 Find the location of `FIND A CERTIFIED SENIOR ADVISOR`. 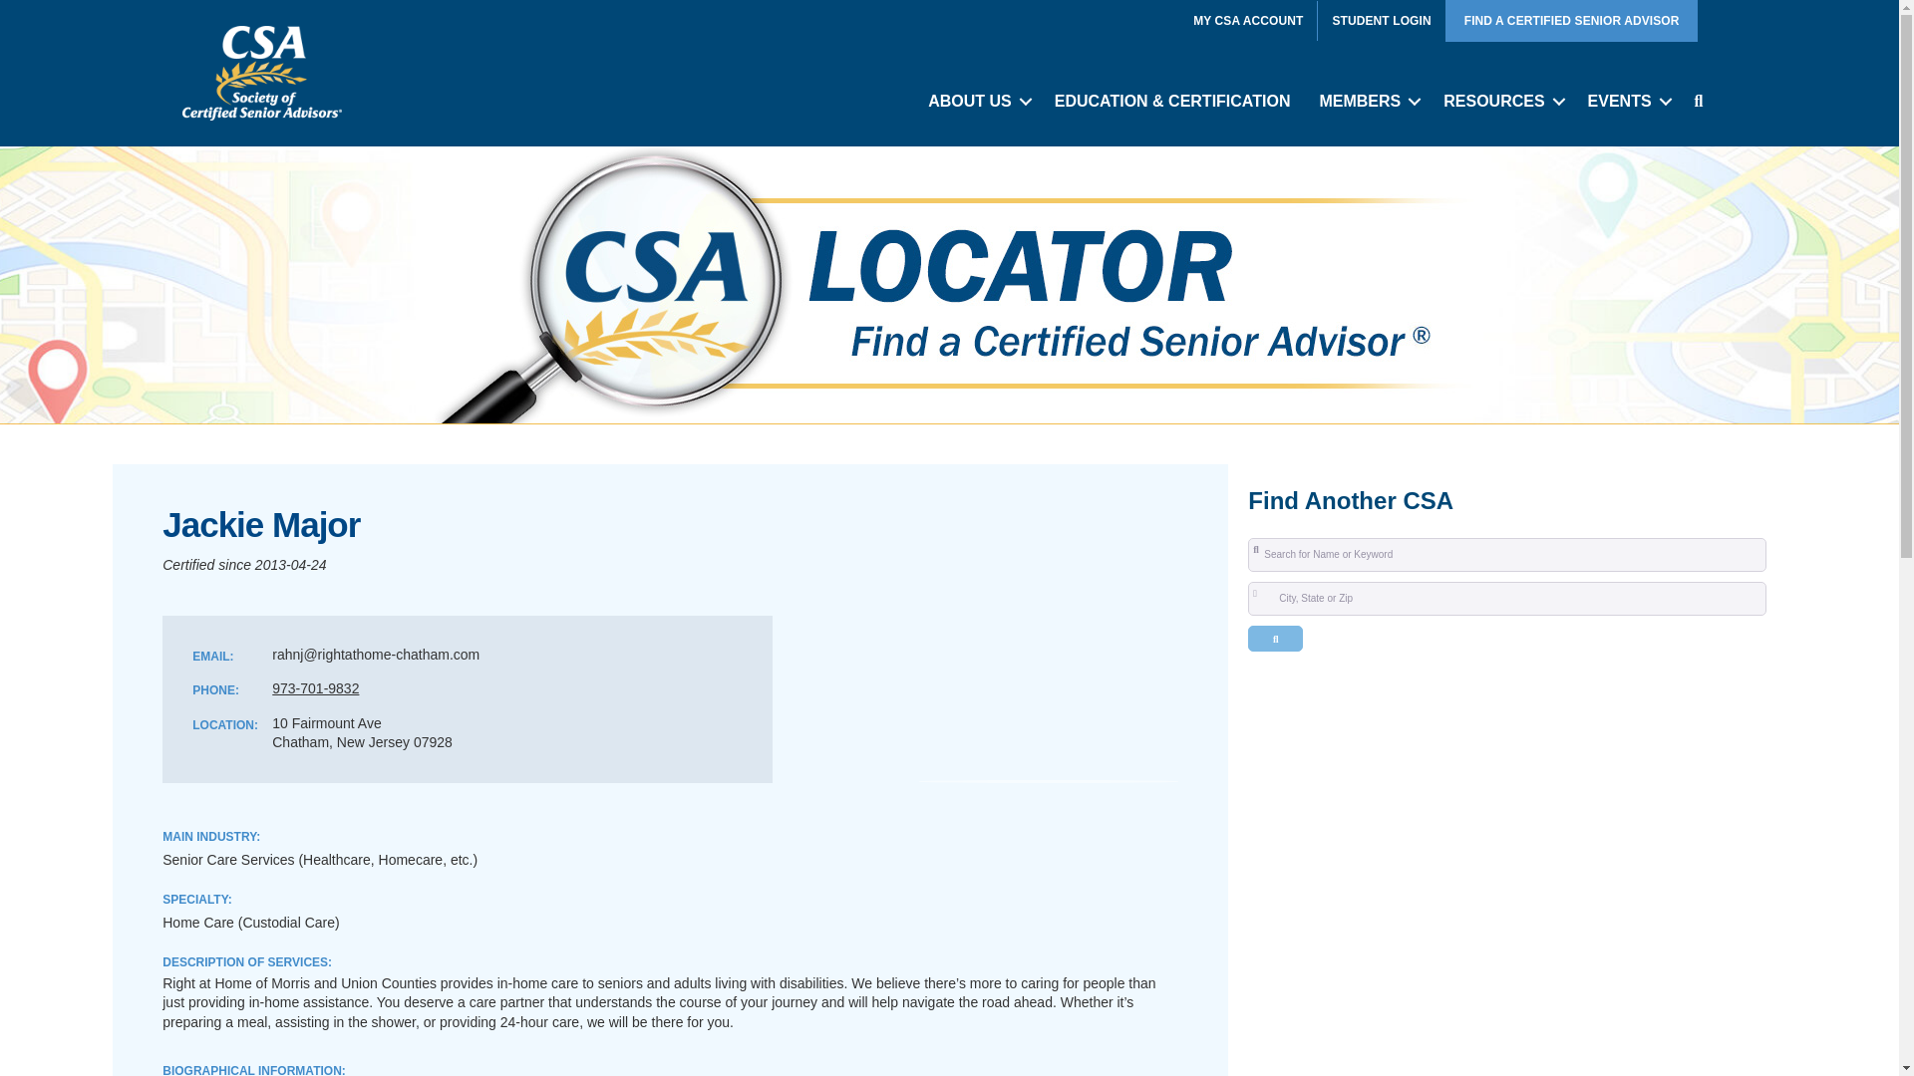

FIND A CERTIFIED SENIOR ADVISOR is located at coordinates (1572, 21).